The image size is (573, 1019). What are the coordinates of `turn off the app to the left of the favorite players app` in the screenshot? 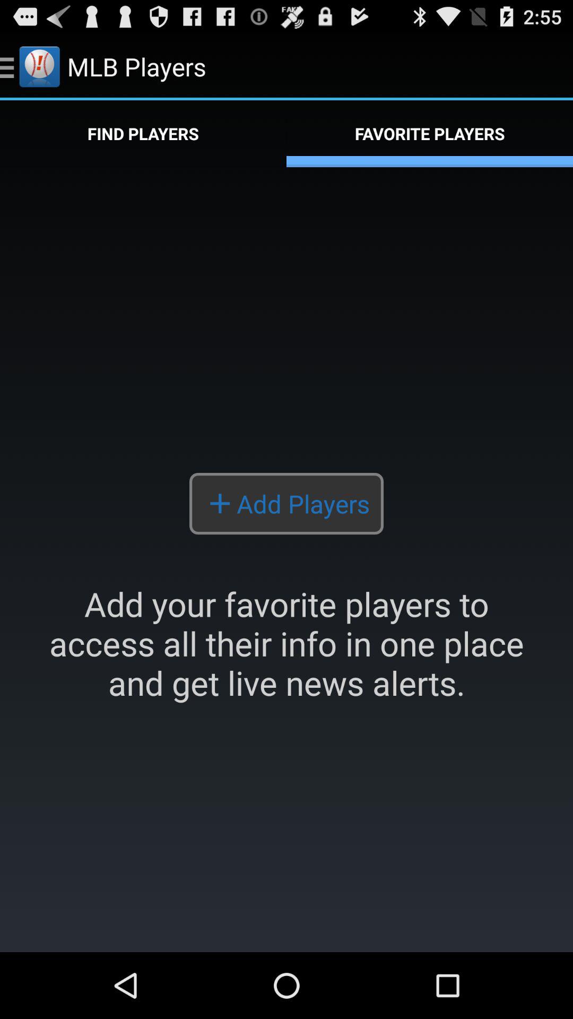 It's located at (143, 134).